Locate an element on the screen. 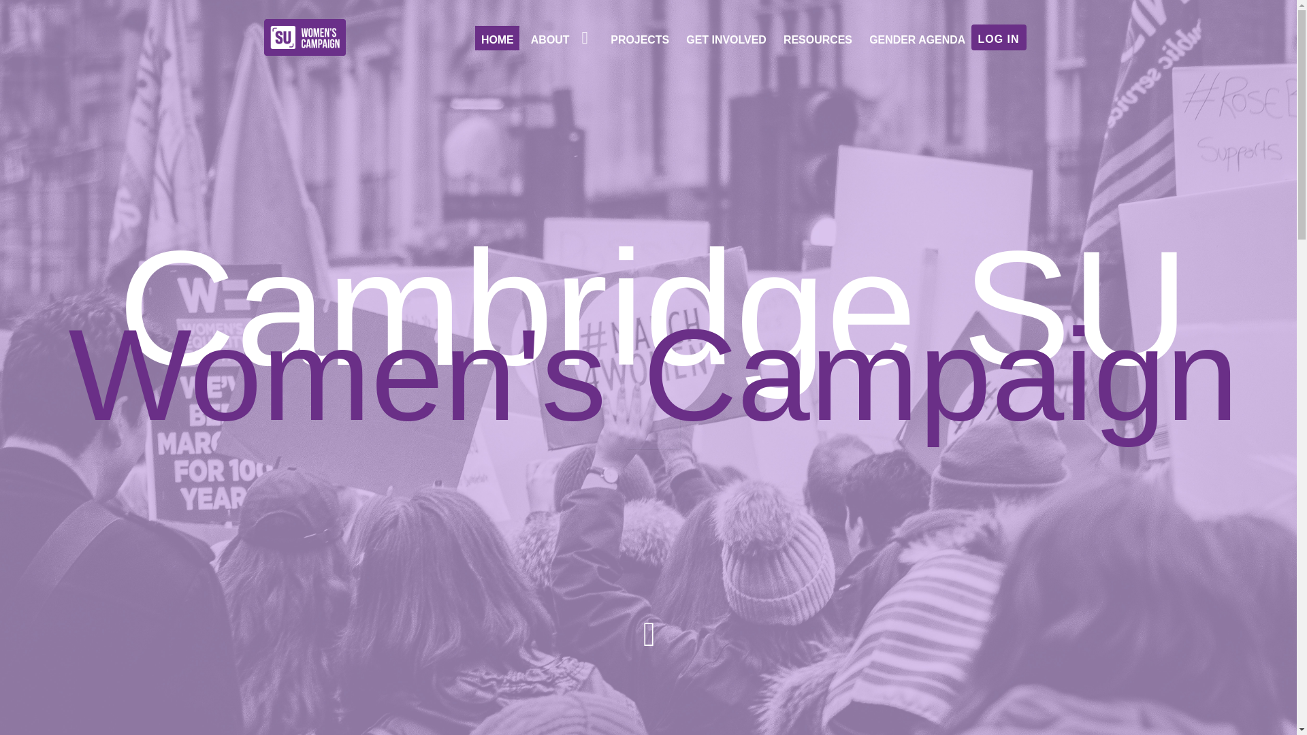 This screenshot has height=735, width=1307. LOG IN is located at coordinates (998, 37).